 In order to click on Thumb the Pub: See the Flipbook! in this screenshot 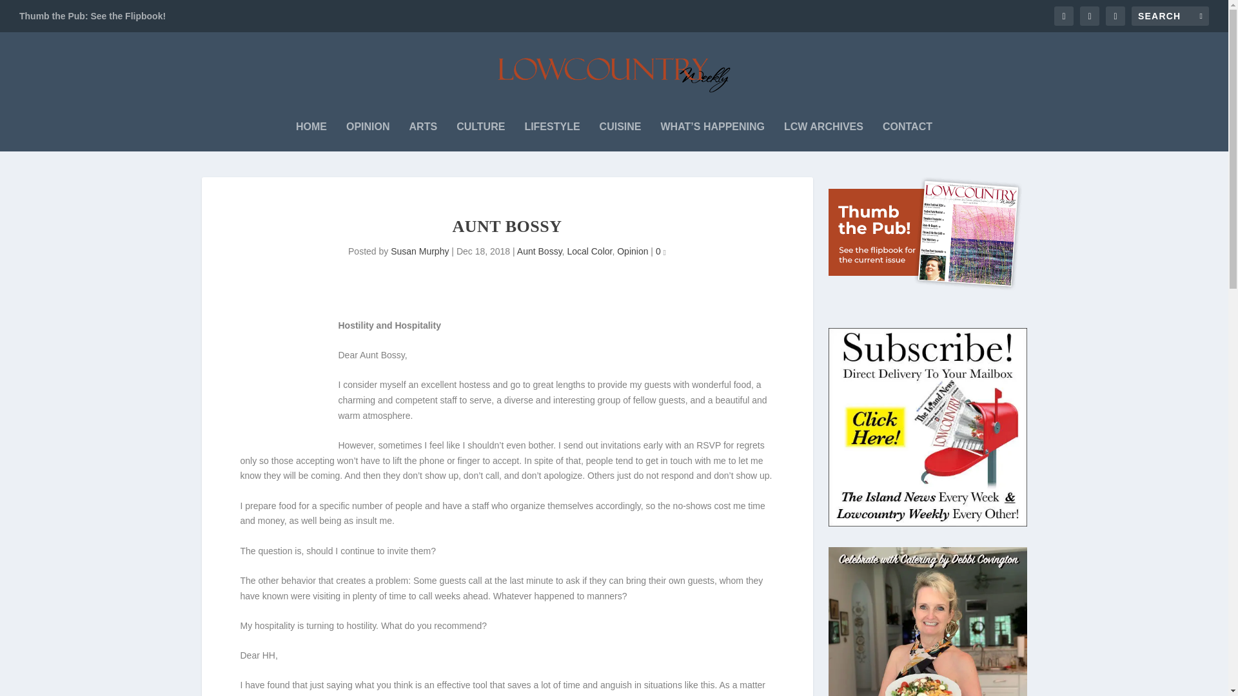, I will do `click(93, 15)`.